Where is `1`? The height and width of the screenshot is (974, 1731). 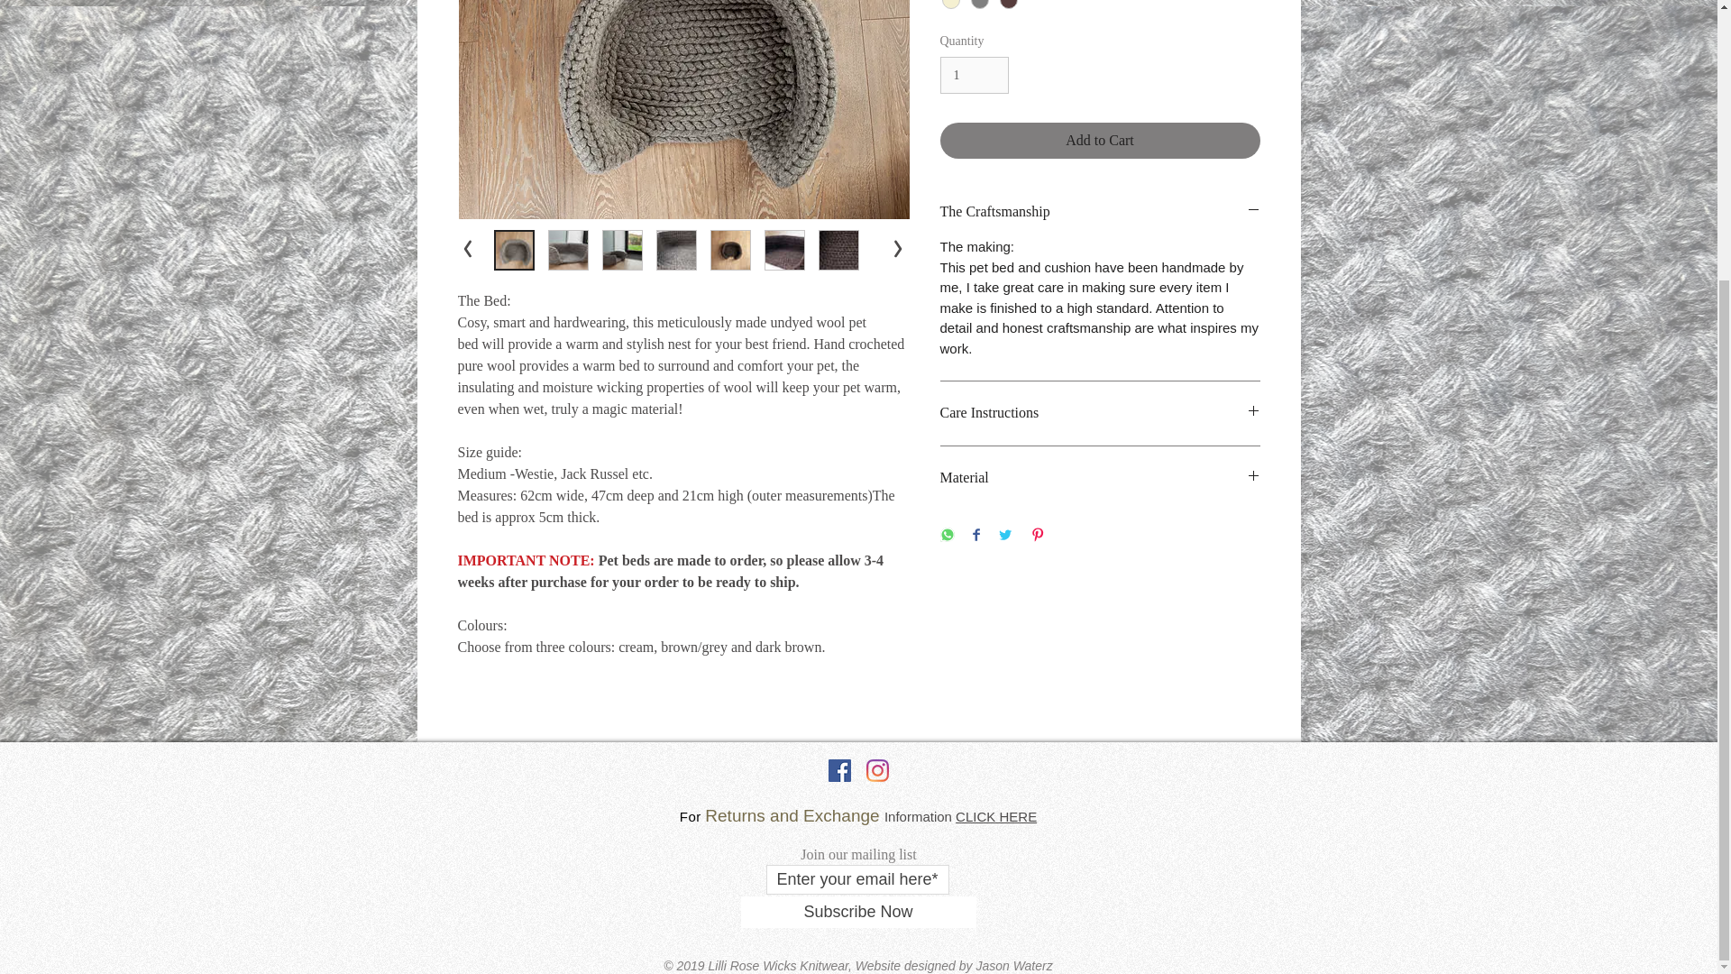 1 is located at coordinates (974, 74).